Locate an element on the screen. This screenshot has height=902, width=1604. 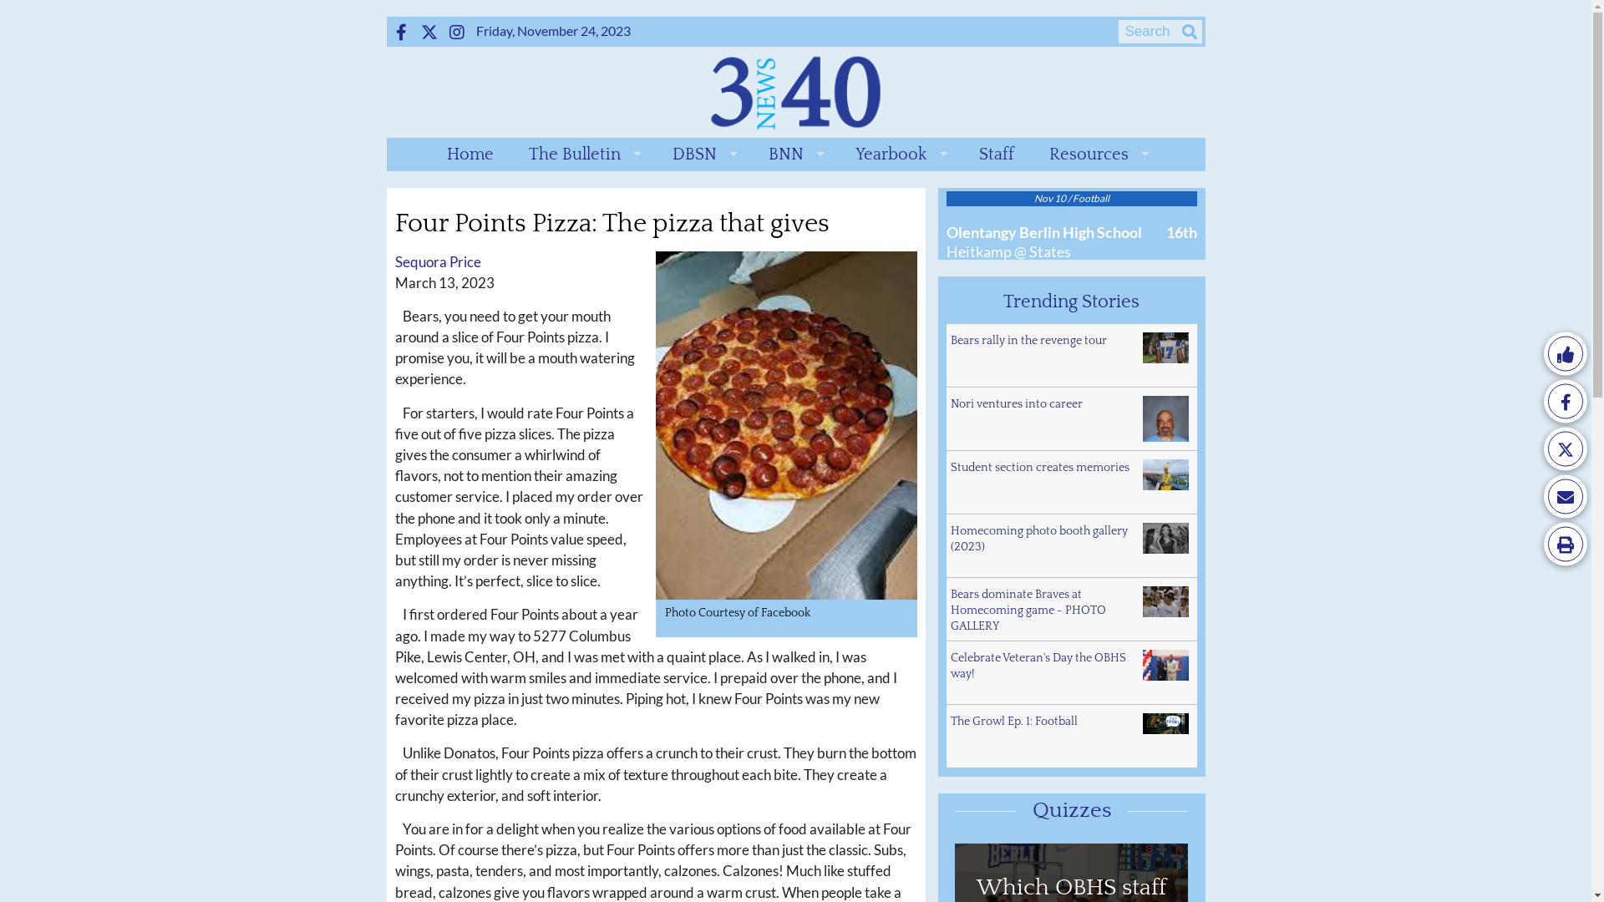
Sequora Price is located at coordinates (438, 261).